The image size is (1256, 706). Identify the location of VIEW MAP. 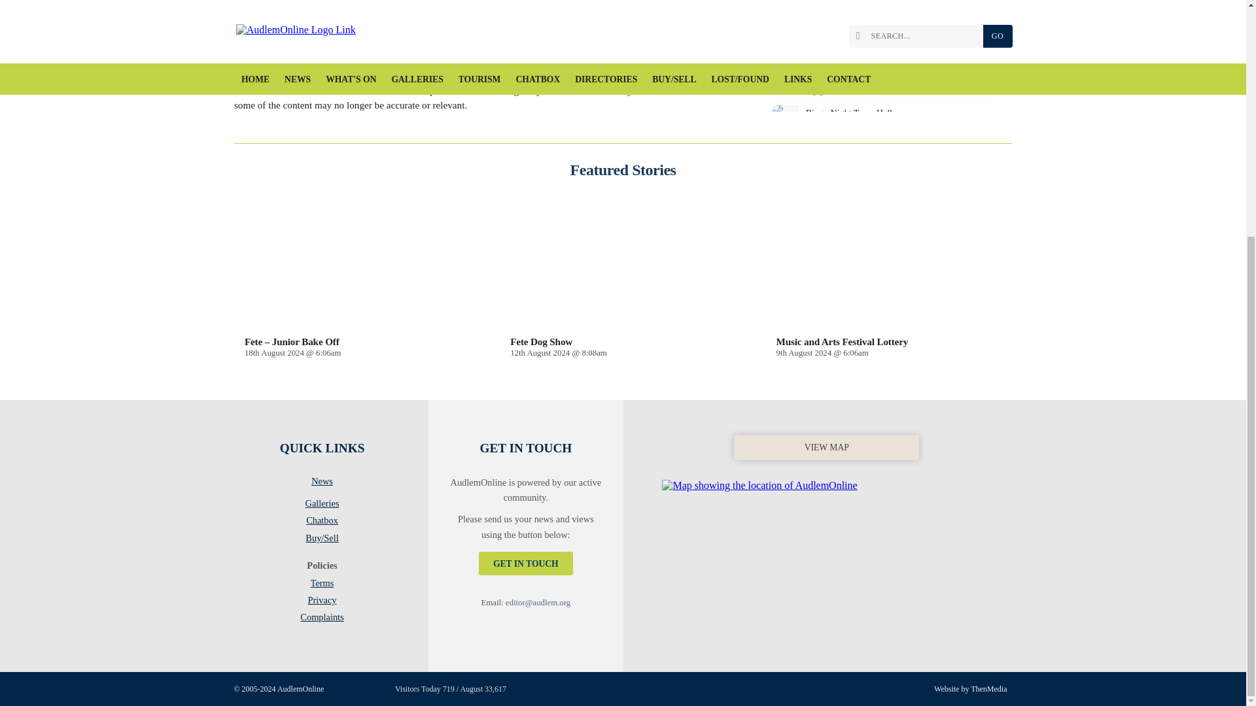
(826, 482).